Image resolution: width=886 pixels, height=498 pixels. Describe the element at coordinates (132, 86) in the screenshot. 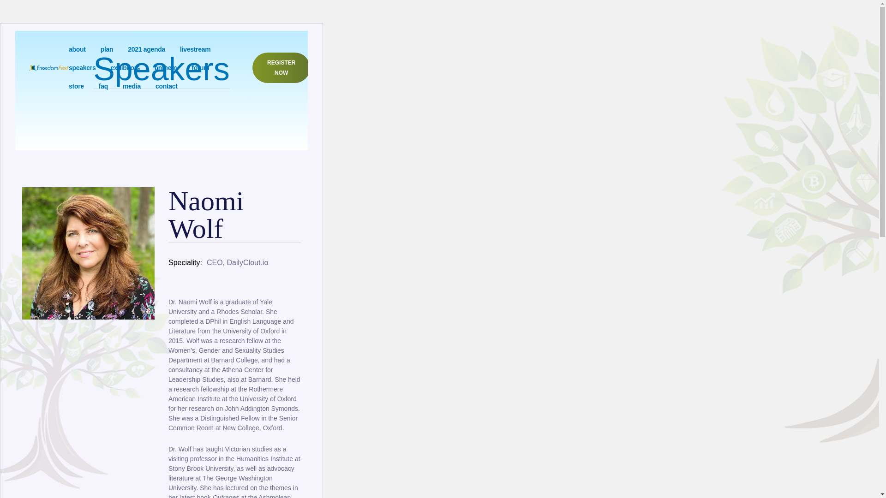

I see `media` at that location.